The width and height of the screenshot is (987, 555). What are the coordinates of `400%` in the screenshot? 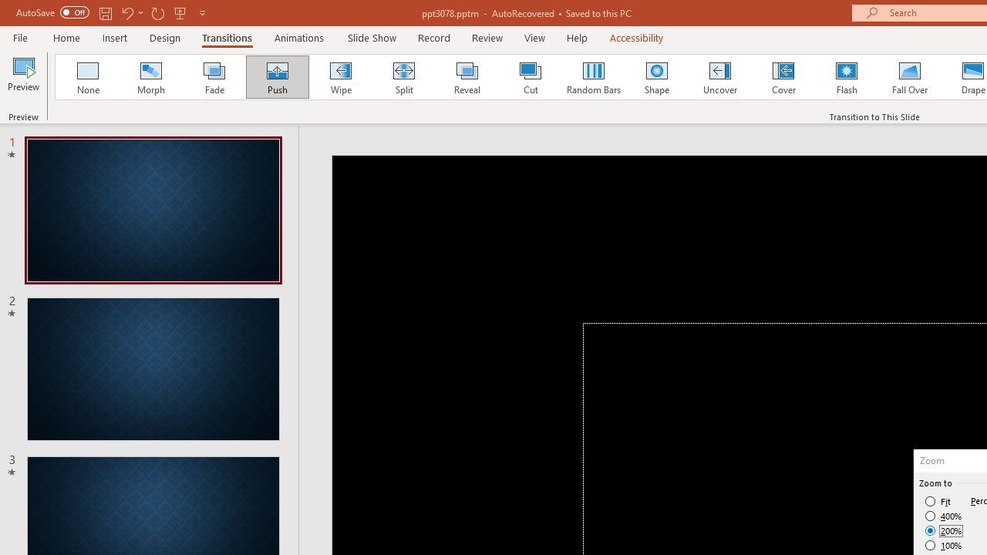 It's located at (944, 516).